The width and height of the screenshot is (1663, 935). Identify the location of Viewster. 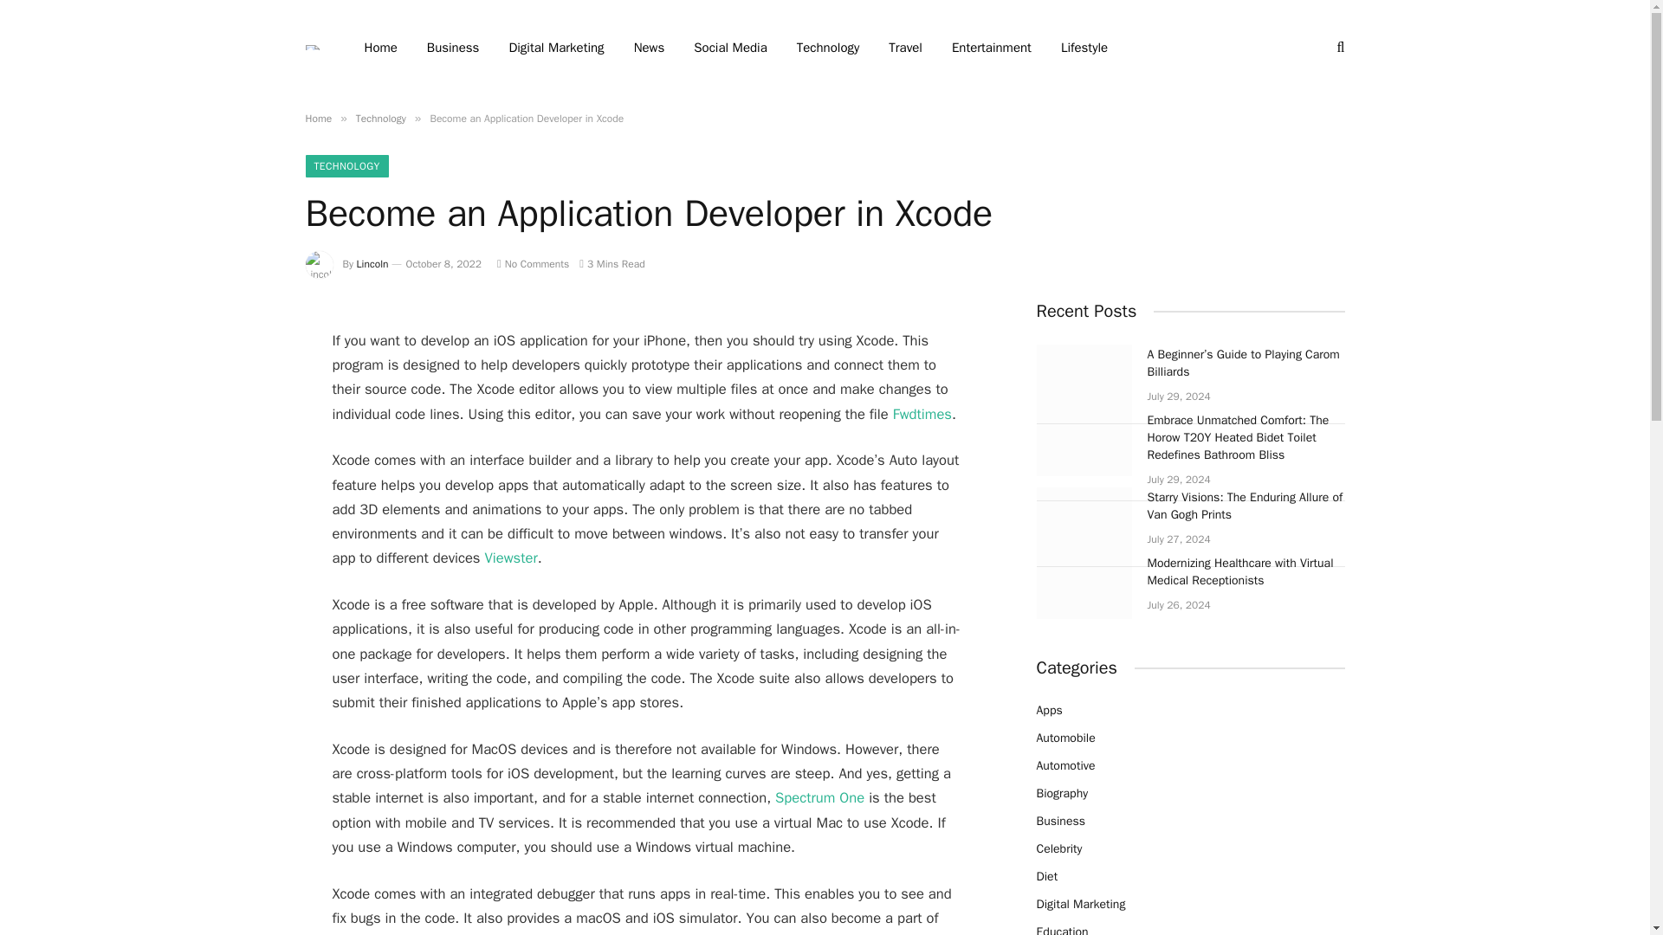
(510, 558).